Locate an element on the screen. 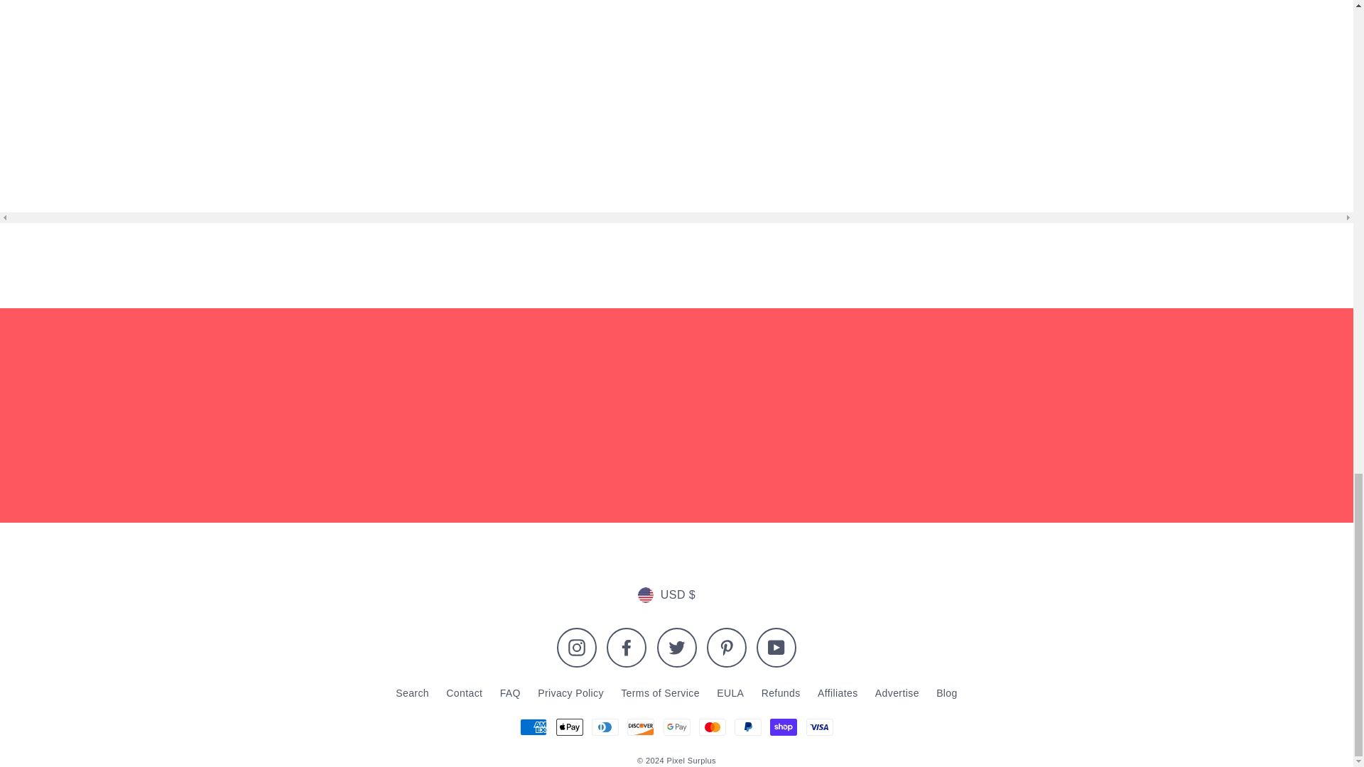 This screenshot has height=767, width=1364. Discover is located at coordinates (641, 727).